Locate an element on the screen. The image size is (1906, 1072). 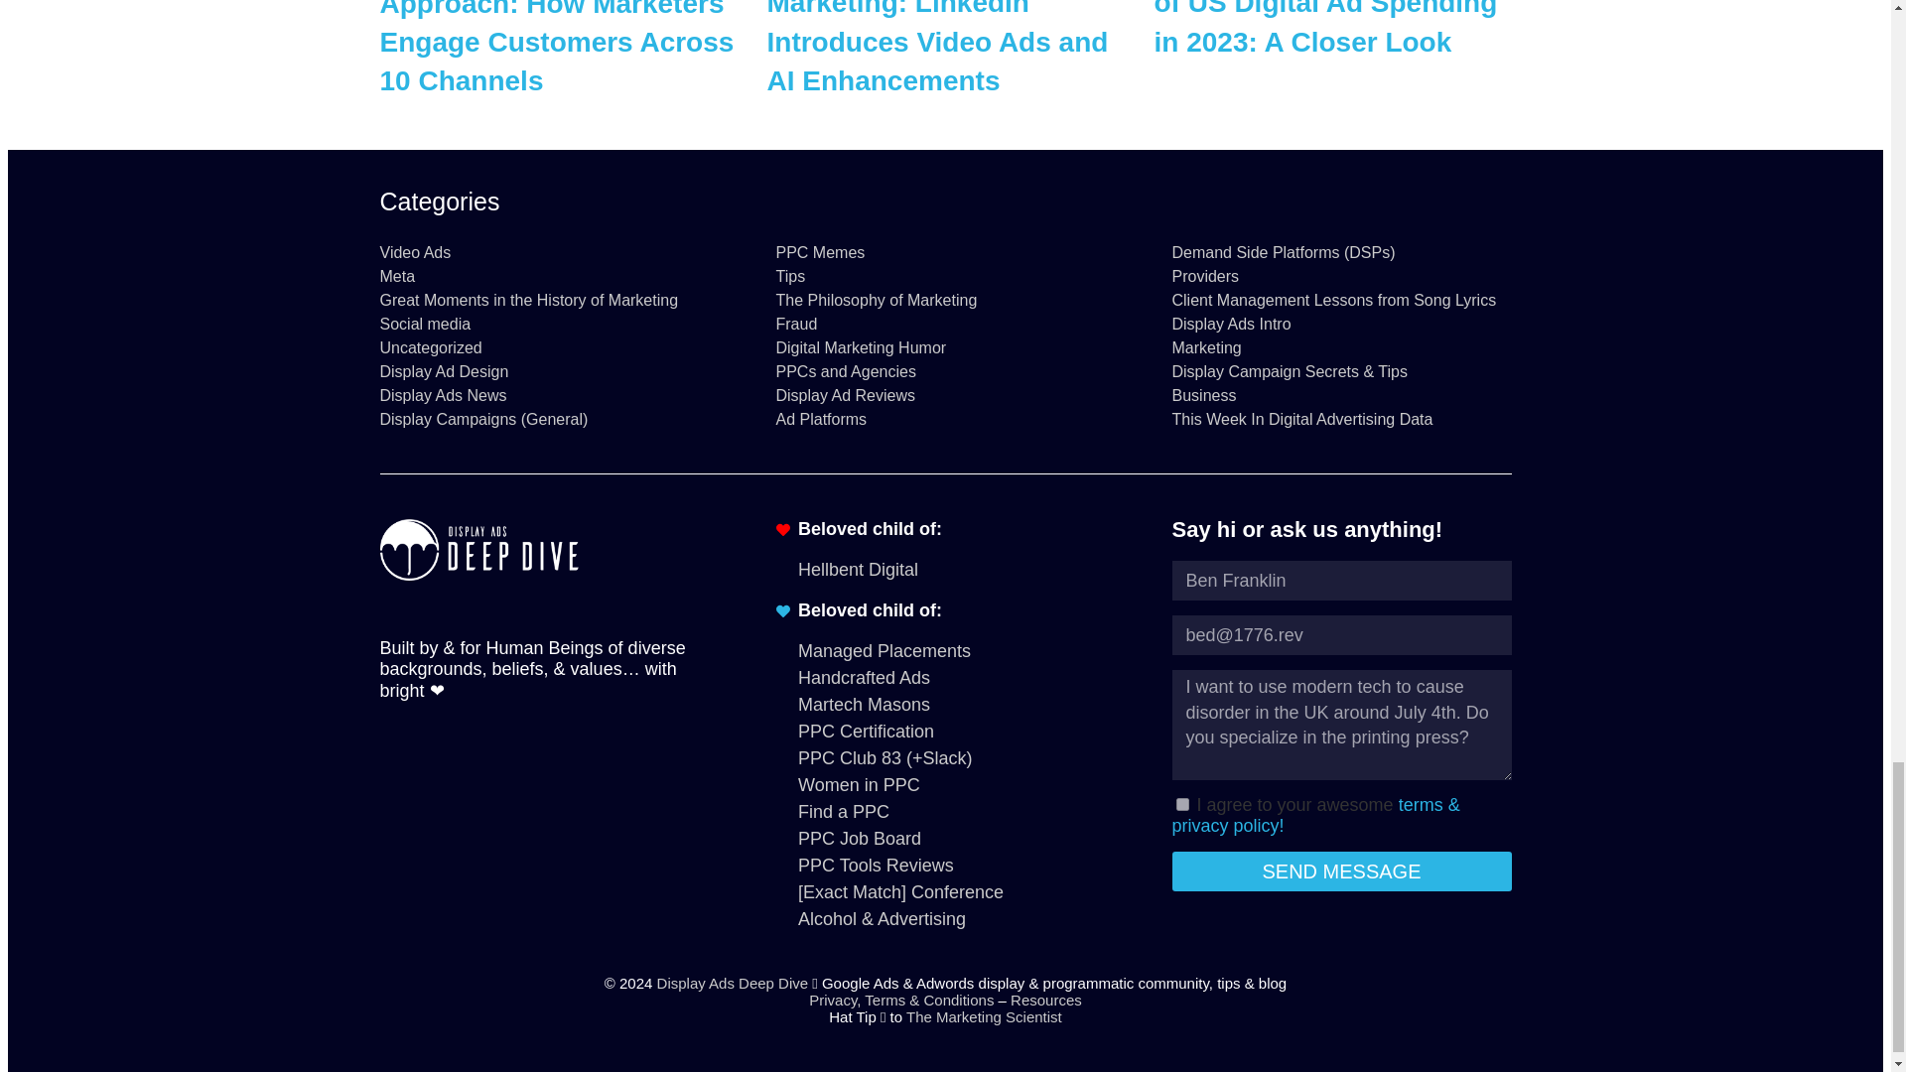
Display Ad Reviews is located at coordinates (945, 395).